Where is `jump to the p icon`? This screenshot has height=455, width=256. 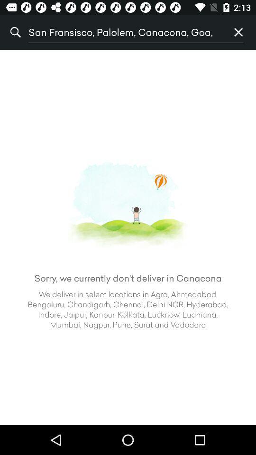 jump to the p icon is located at coordinates (238, 32).